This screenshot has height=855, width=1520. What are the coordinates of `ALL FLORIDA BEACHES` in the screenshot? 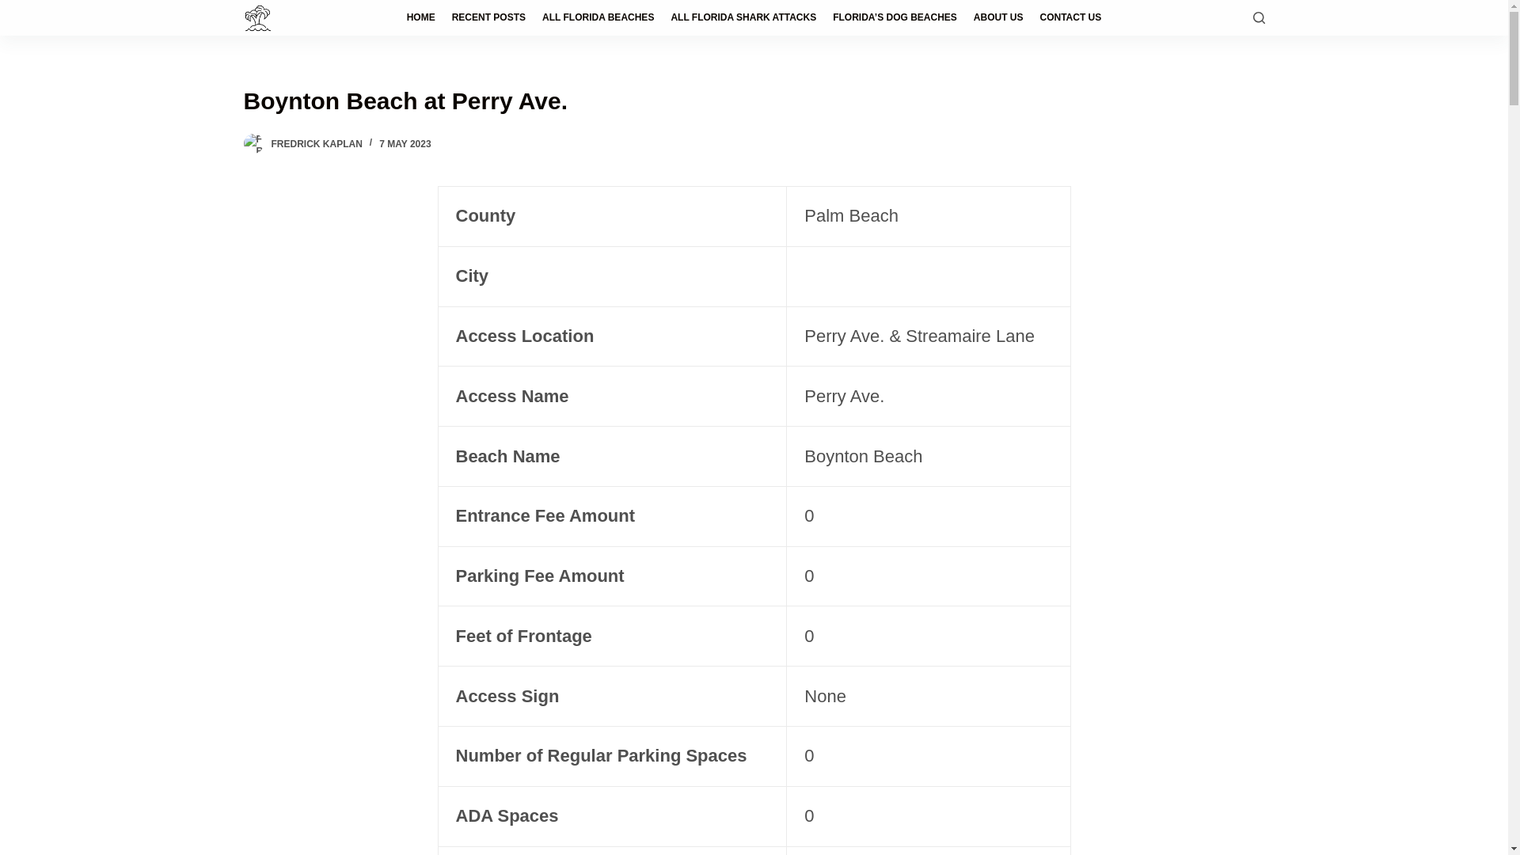 It's located at (598, 17).